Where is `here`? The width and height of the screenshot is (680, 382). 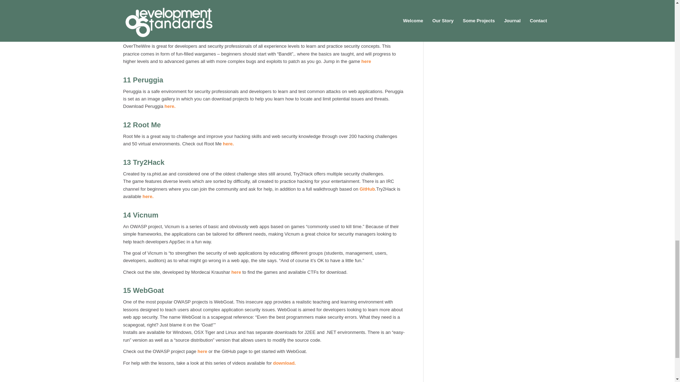
here is located at coordinates (182, 8).